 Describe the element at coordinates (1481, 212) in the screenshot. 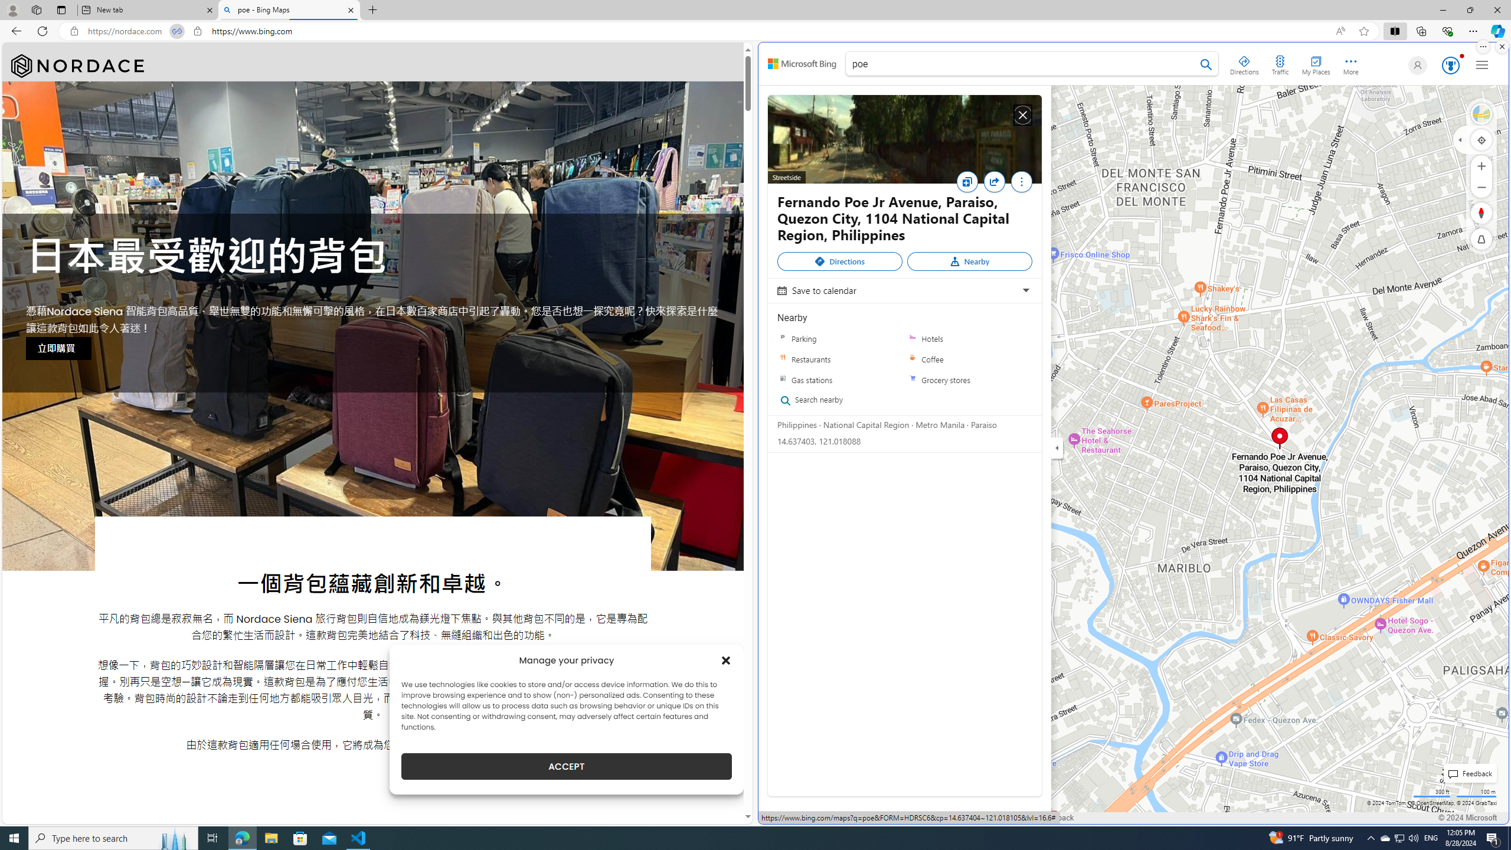

I see `Reset to Default Rotation` at that location.